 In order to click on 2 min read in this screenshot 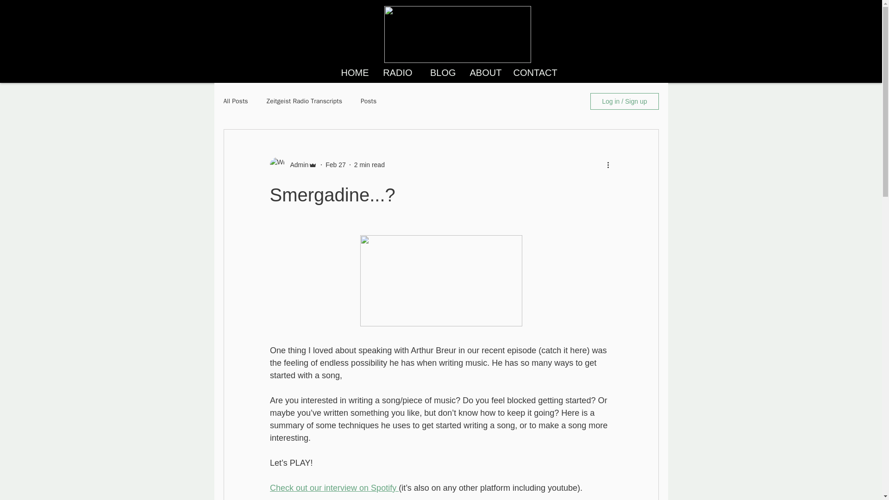, I will do `click(369, 164)`.